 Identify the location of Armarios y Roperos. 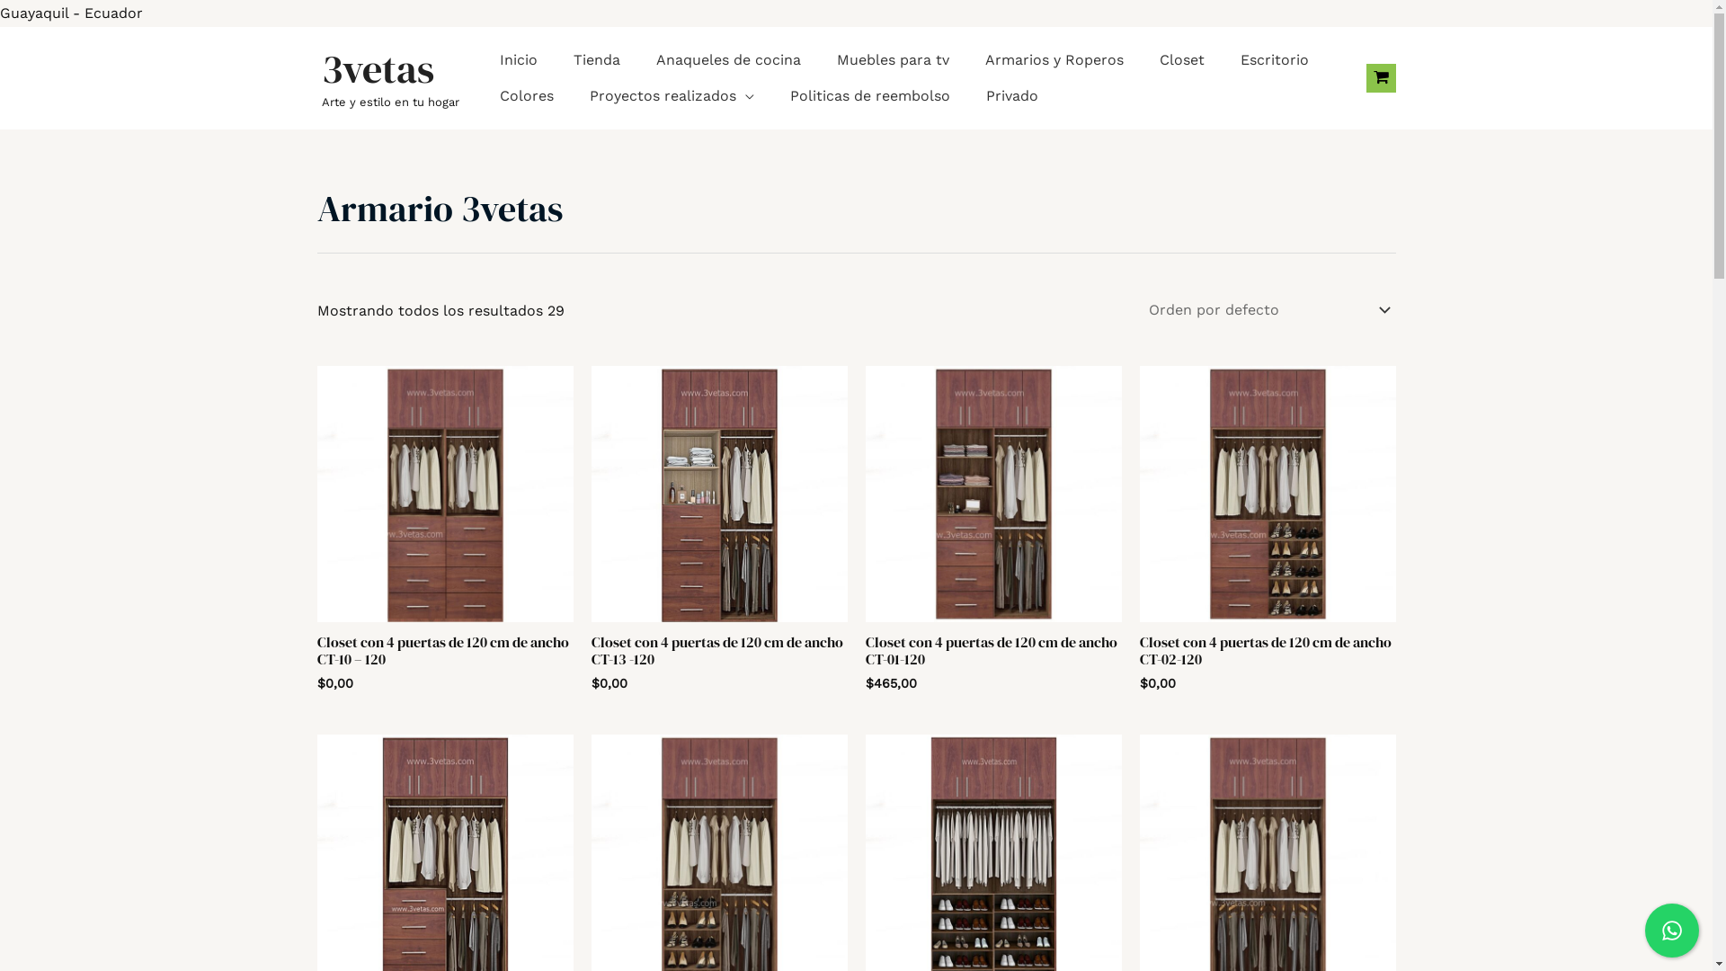
(1054, 60).